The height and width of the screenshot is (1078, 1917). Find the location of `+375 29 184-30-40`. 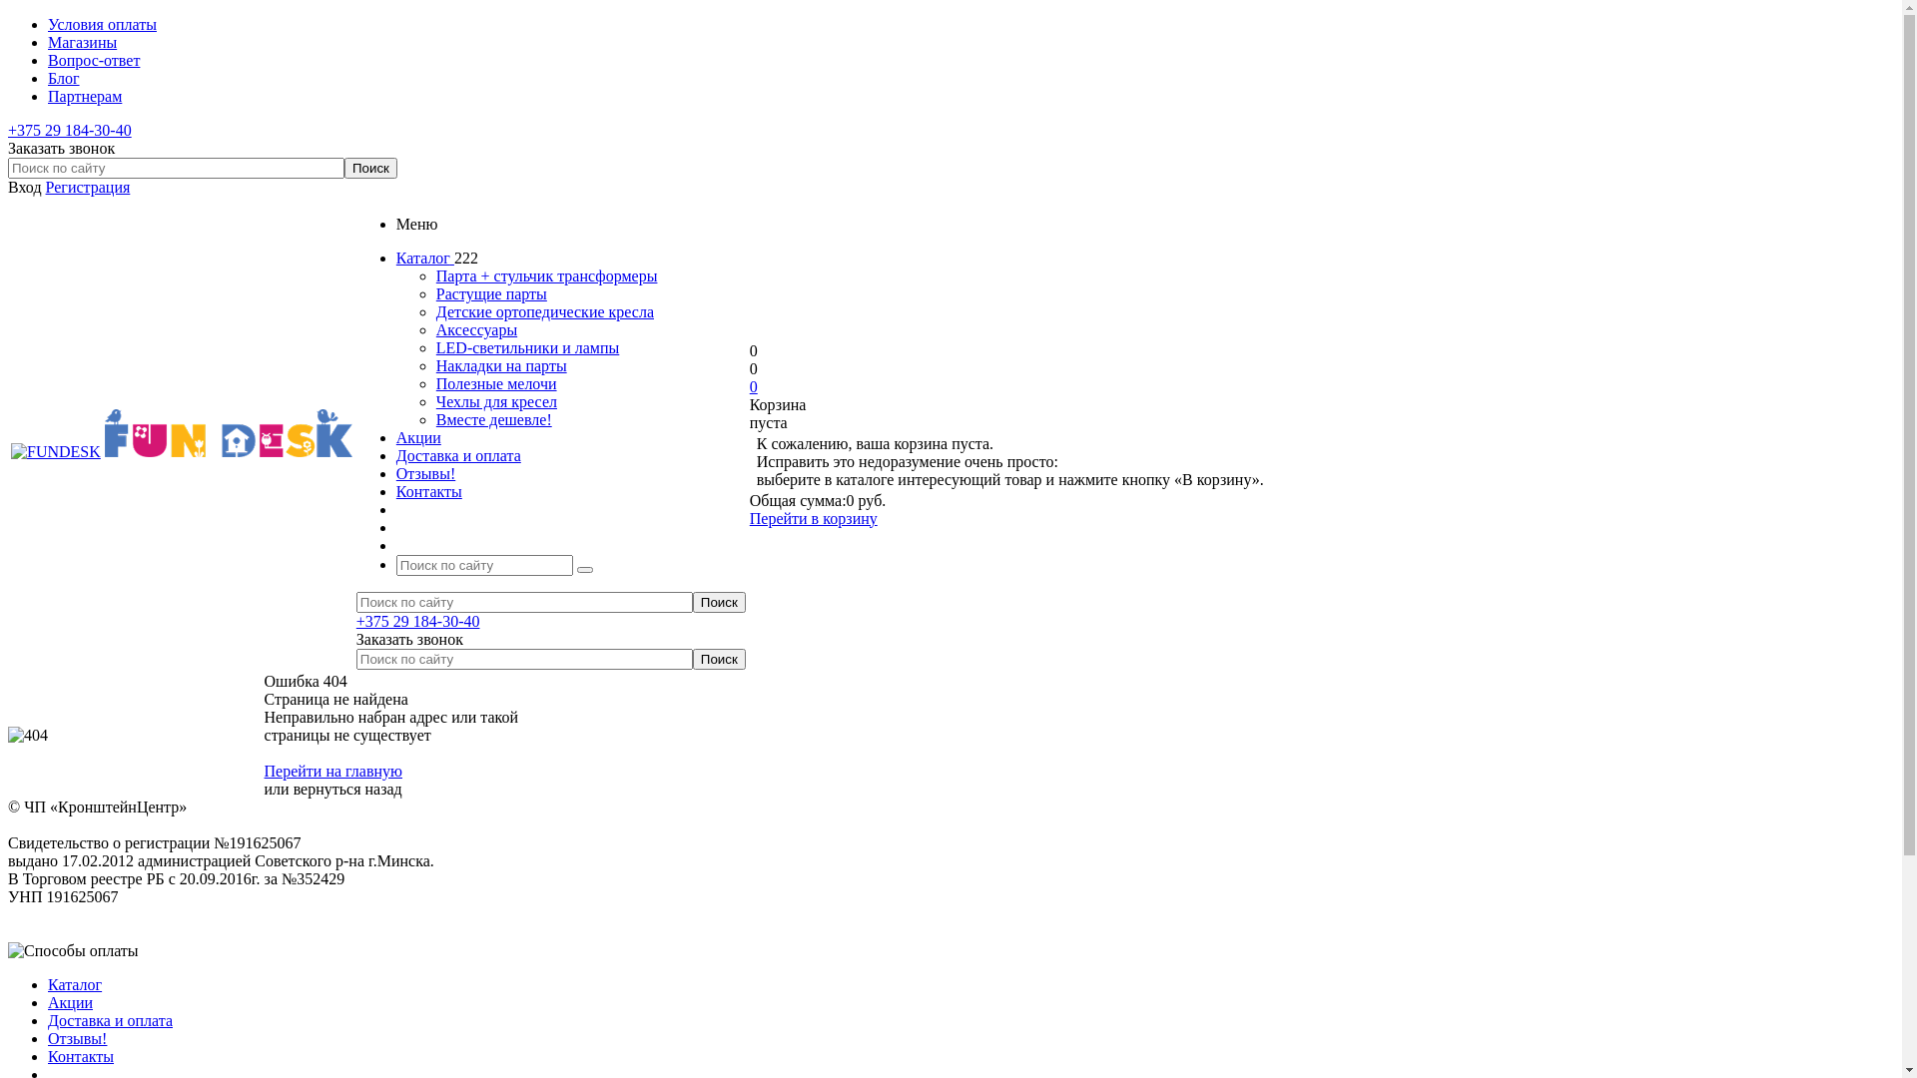

+375 29 184-30-40 is located at coordinates (418, 621).